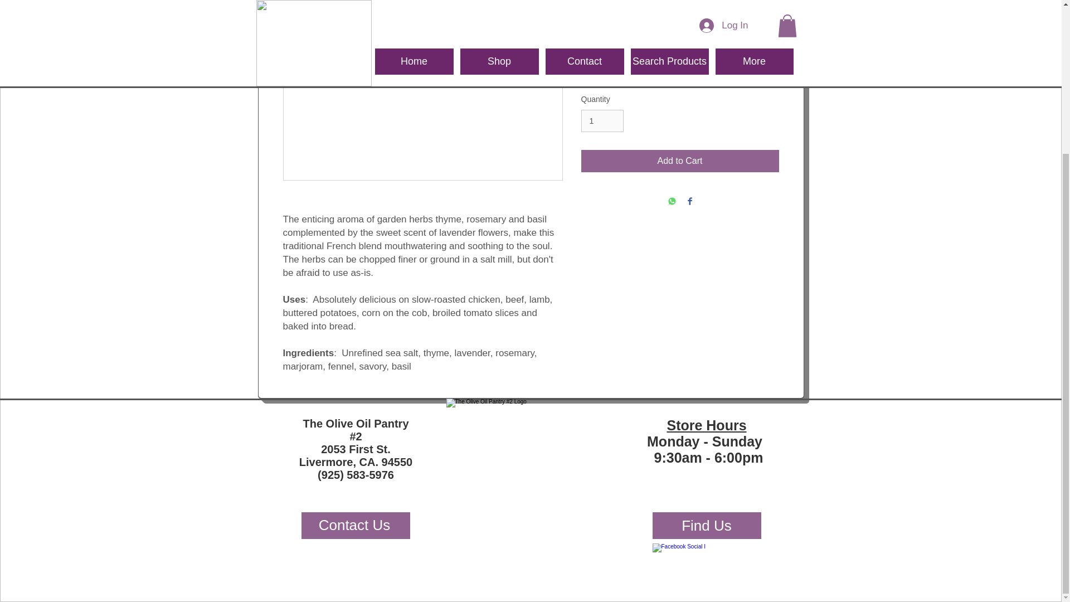 The width and height of the screenshot is (1070, 602). Describe the element at coordinates (706, 525) in the screenshot. I see `Find Us` at that location.